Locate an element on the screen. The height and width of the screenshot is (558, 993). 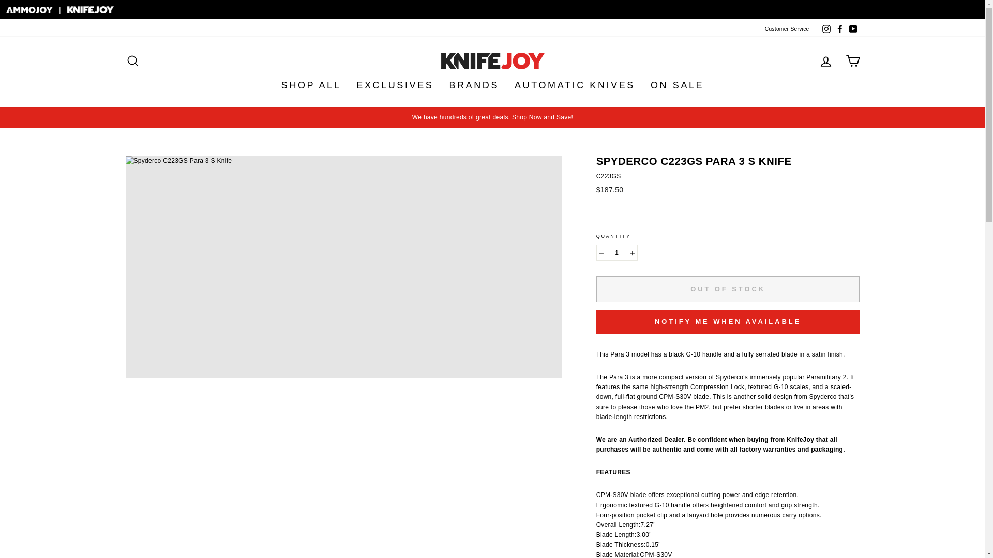
KnifeJoy on YouTube is located at coordinates (852, 29).